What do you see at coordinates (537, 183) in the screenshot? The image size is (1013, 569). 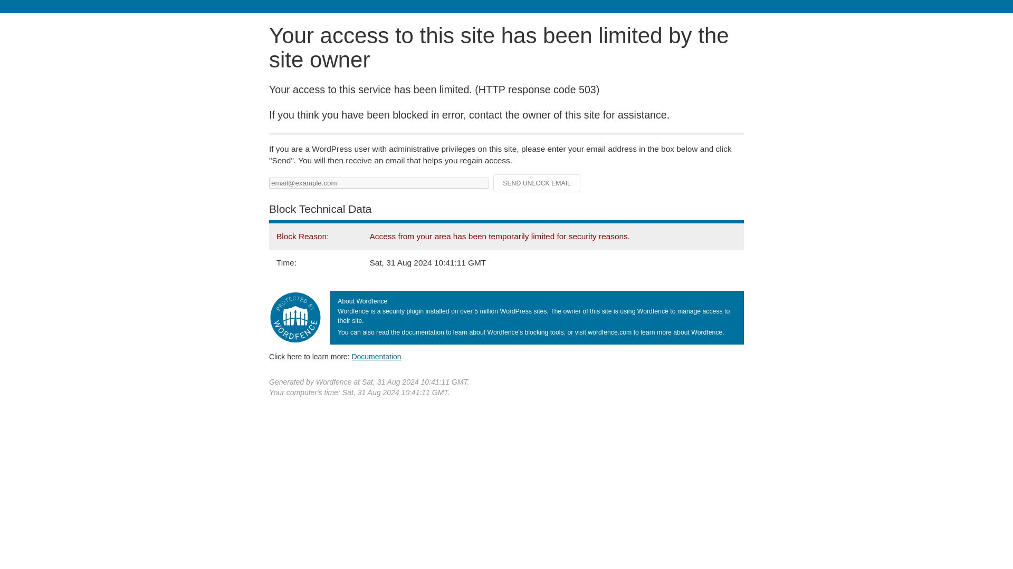 I see `Send Unlock Email` at bounding box center [537, 183].